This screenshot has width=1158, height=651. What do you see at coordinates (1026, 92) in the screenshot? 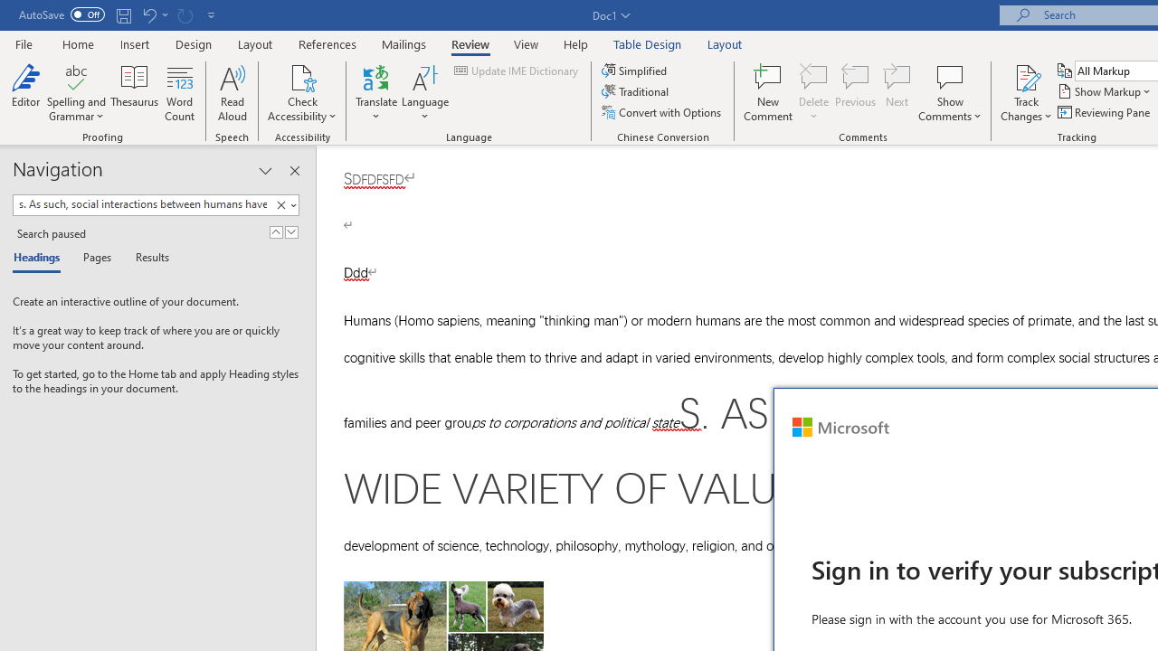
I see `Track Changes` at bounding box center [1026, 92].